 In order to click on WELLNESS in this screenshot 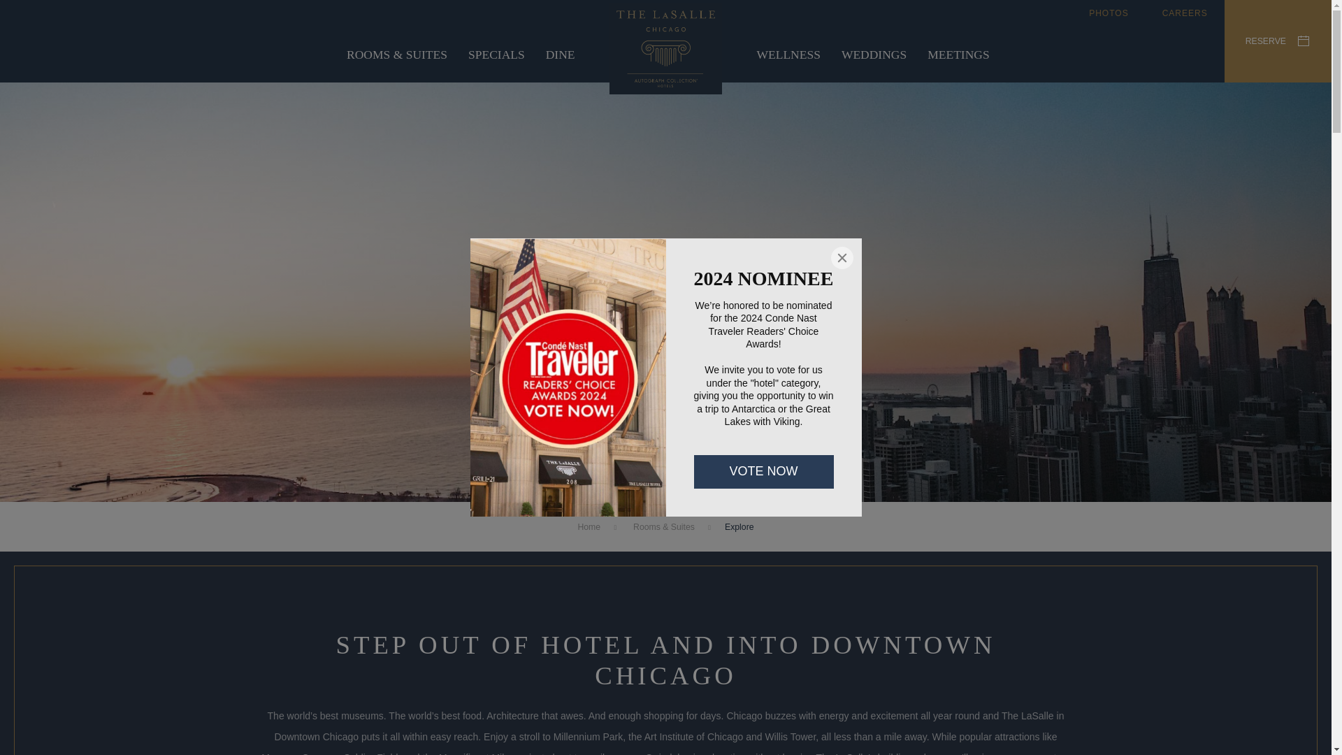, I will do `click(788, 54)`.